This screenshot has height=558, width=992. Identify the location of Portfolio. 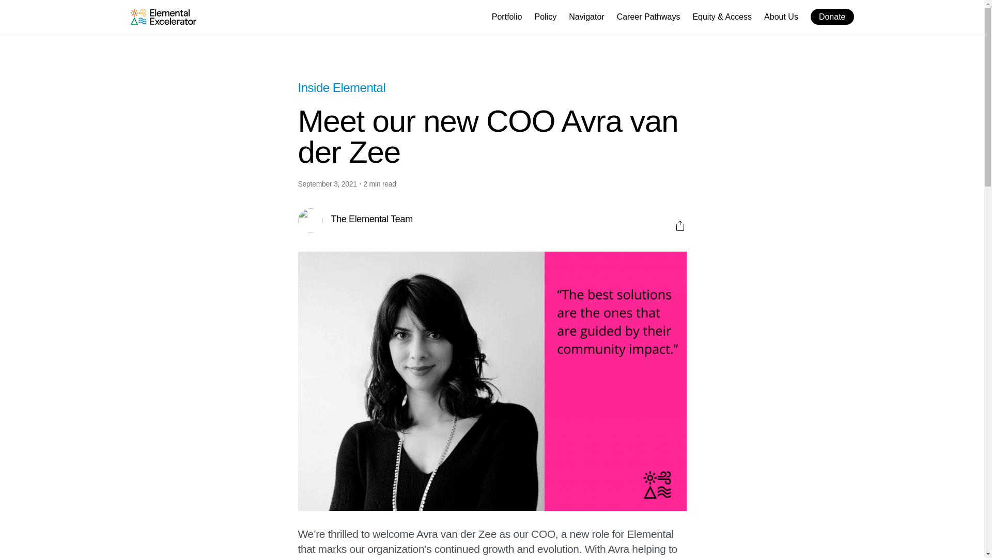
(507, 18).